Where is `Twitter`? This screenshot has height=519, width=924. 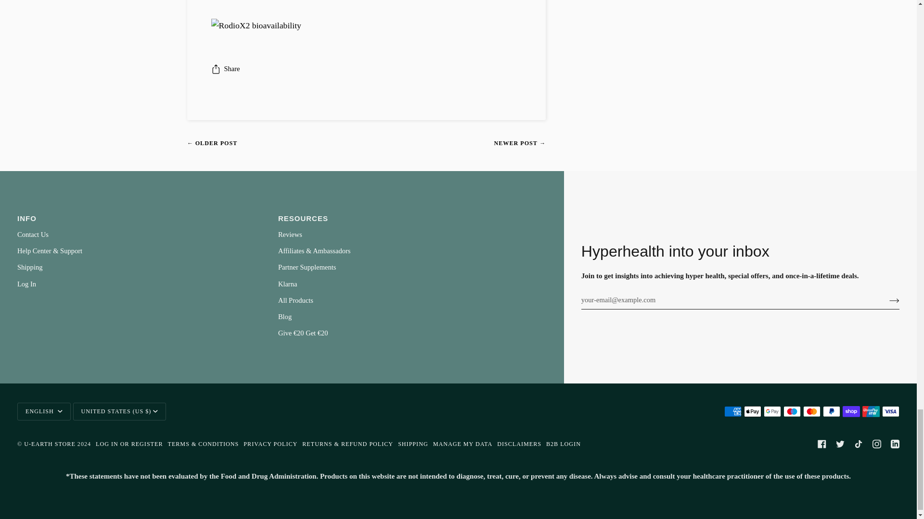 Twitter is located at coordinates (840, 444).